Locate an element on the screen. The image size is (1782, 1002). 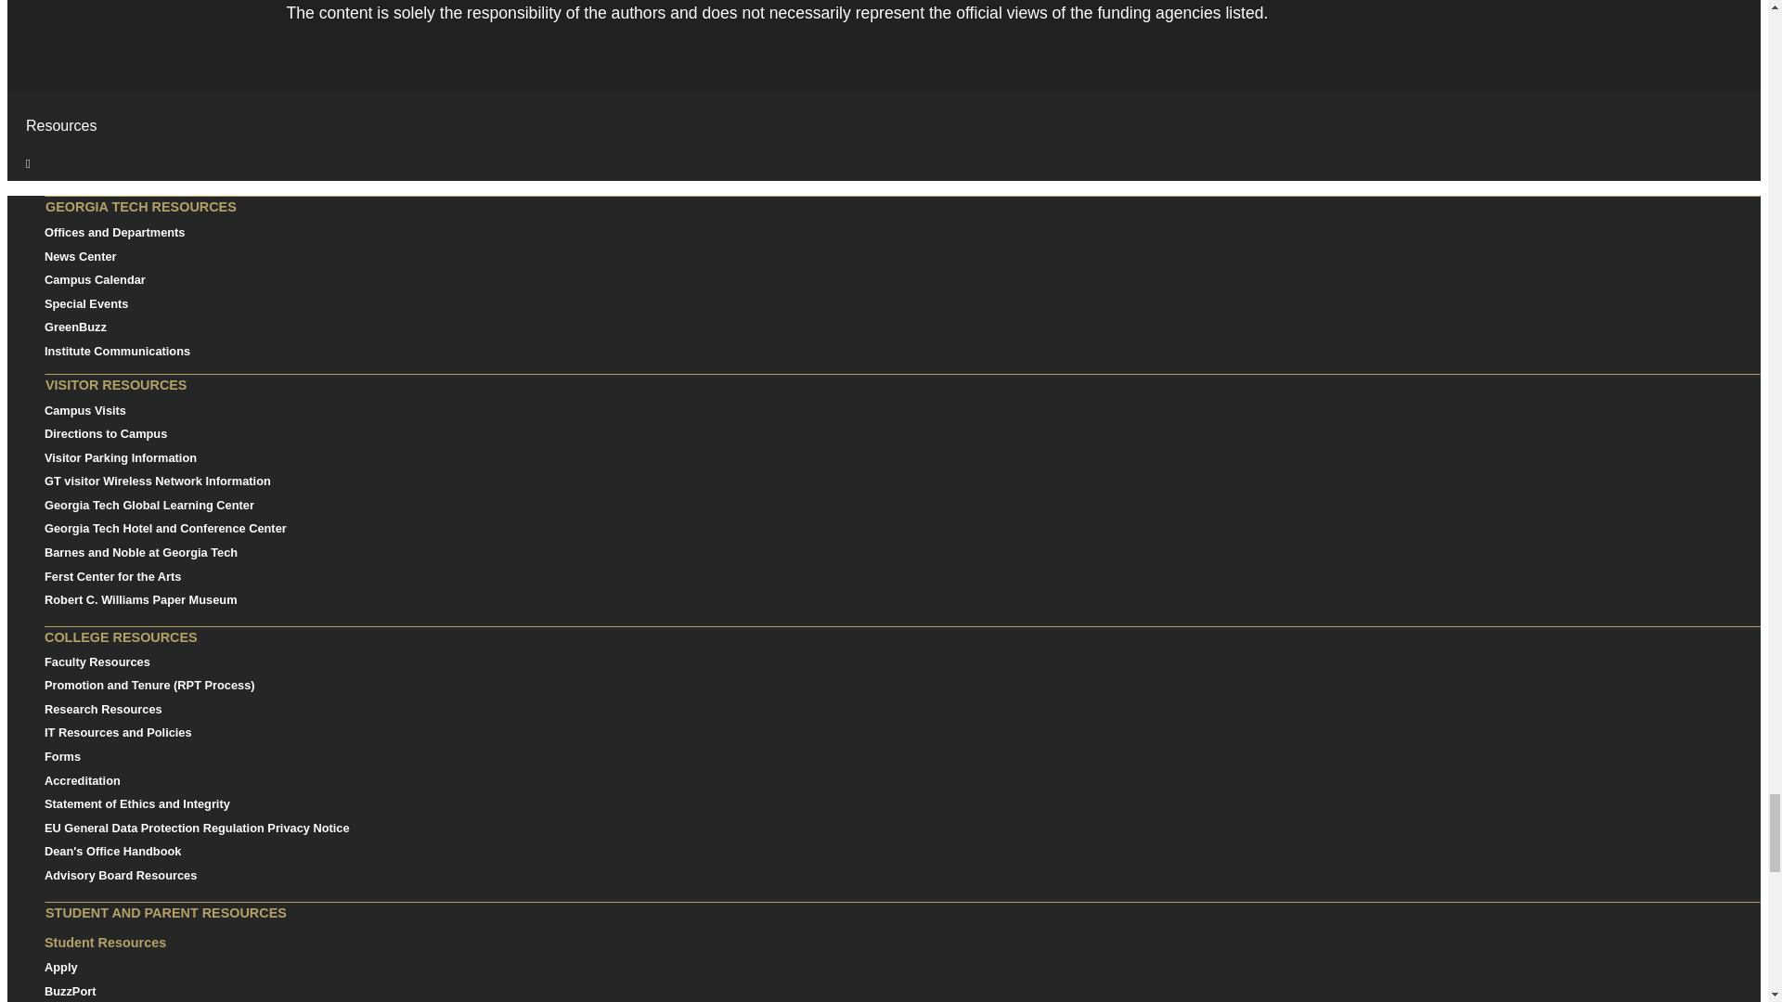
Georgia Tech Parking and Transportation Services is located at coordinates (121, 458).